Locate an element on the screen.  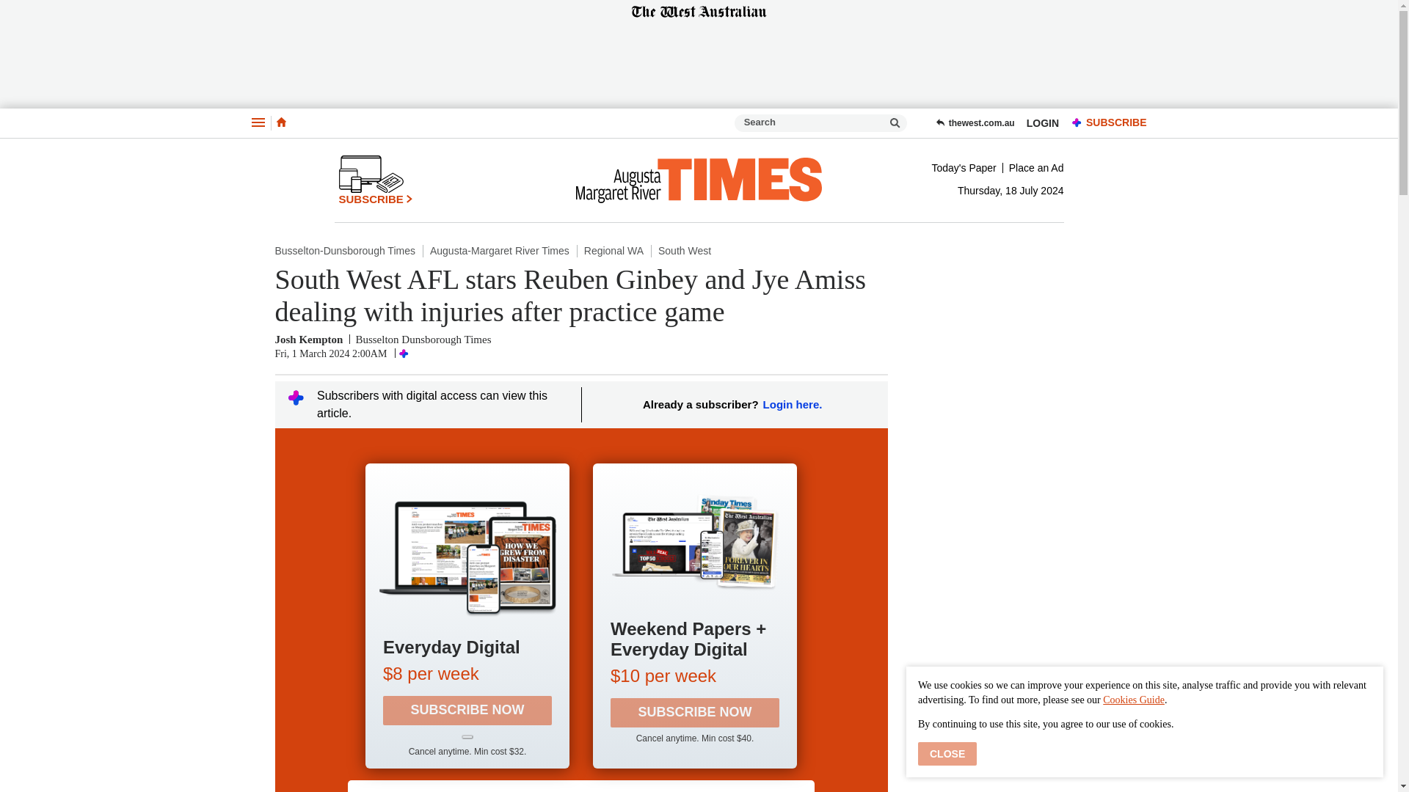
CHEVRON RIGHT ICON is located at coordinates (409, 198).